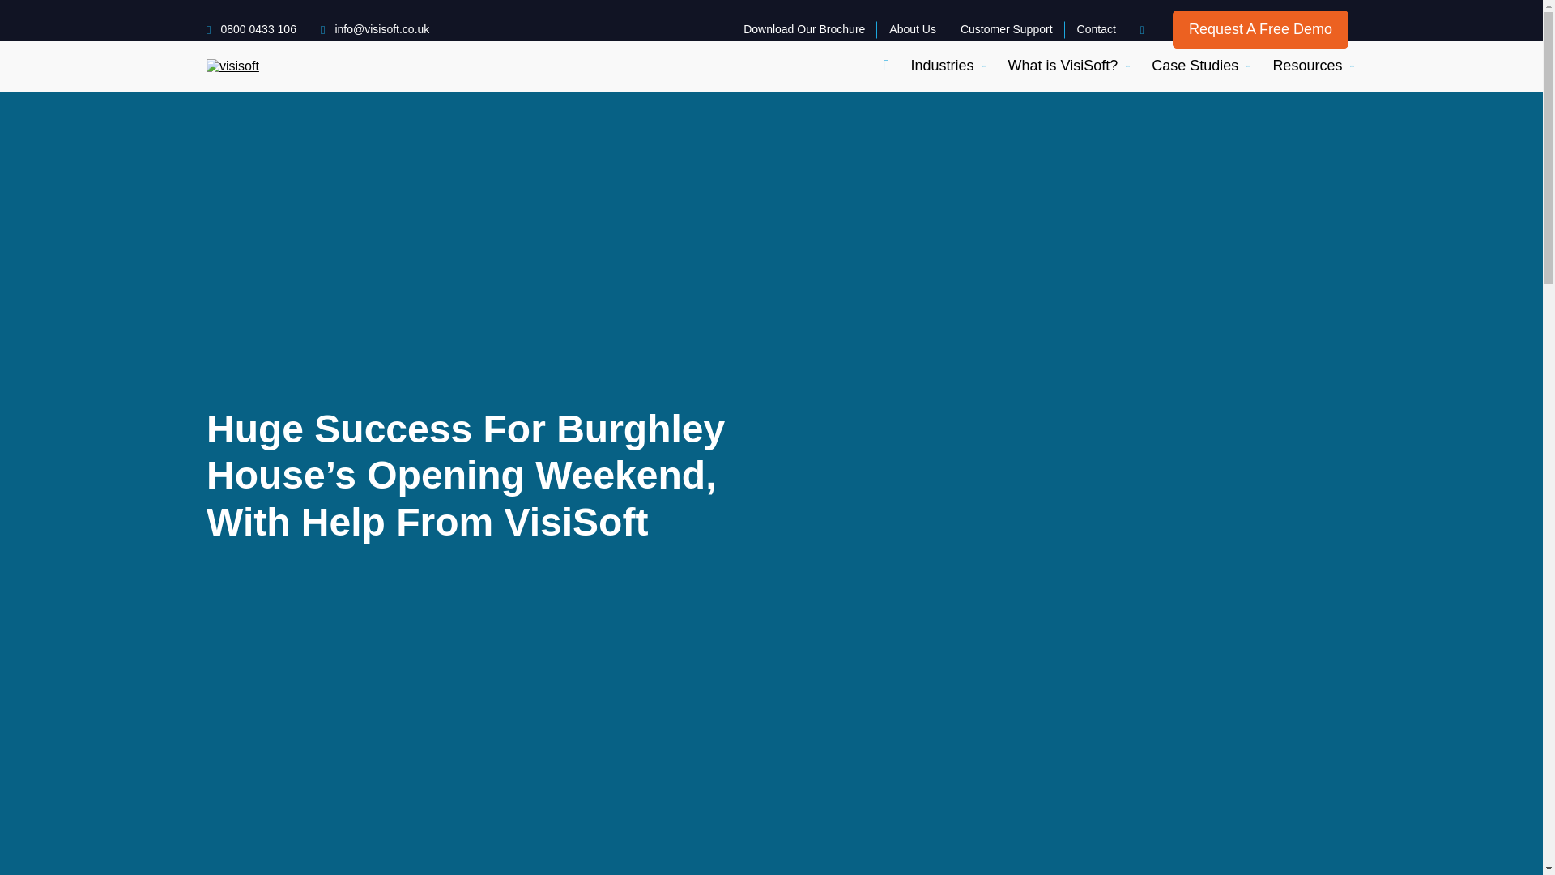 The width and height of the screenshot is (1555, 875). What do you see at coordinates (1097, 29) in the screenshot?
I see `Contact` at bounding box center [1097, 29].